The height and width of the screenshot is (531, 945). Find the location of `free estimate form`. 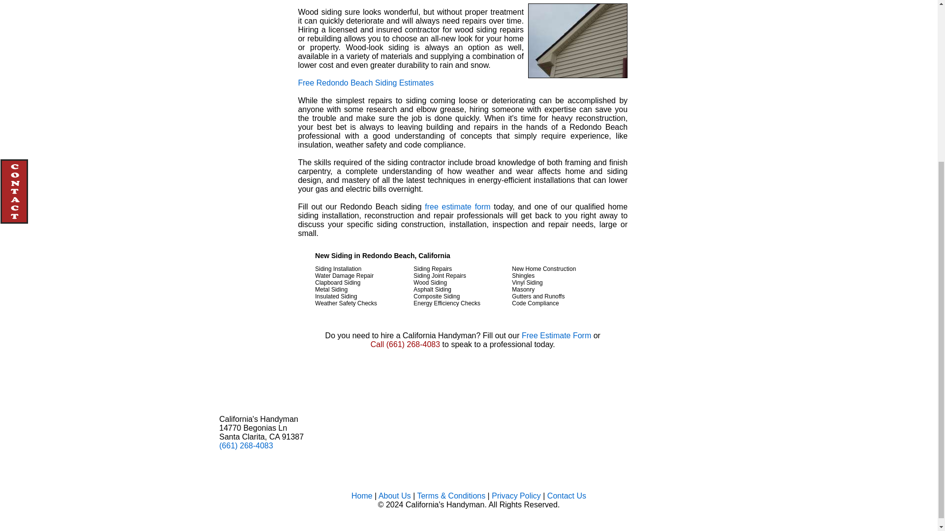

free estimate form is located at coordinates (457, 206).